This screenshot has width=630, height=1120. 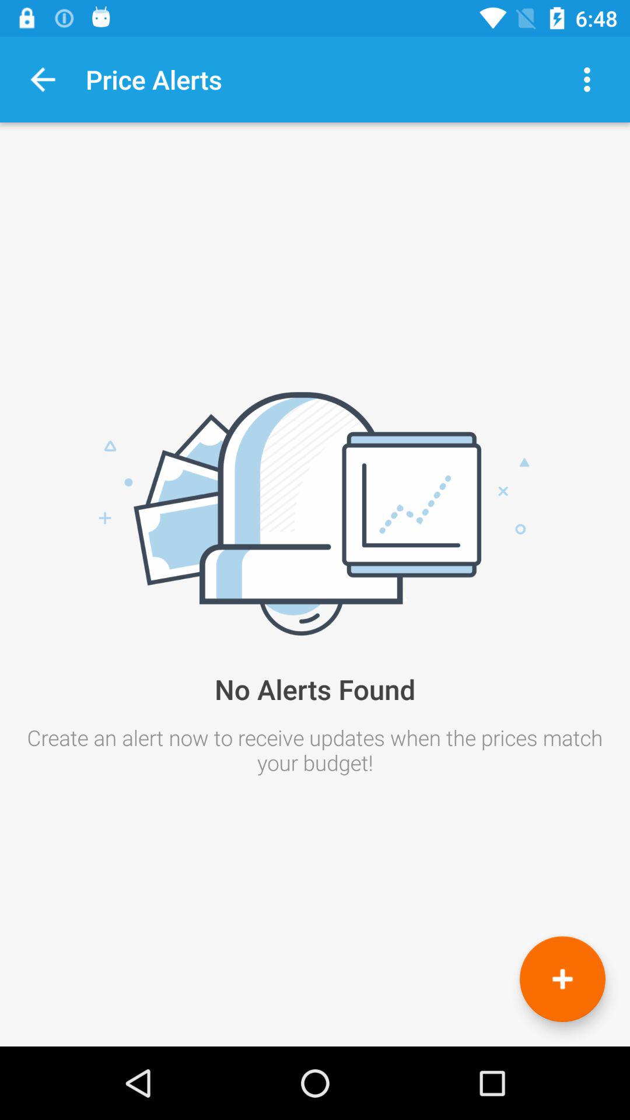 I want to click on settings, so click(x=587, y=79).